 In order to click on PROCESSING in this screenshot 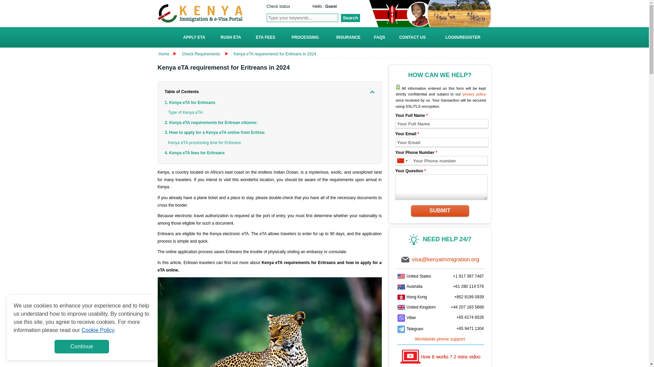, I will do `click(305, 38)`.